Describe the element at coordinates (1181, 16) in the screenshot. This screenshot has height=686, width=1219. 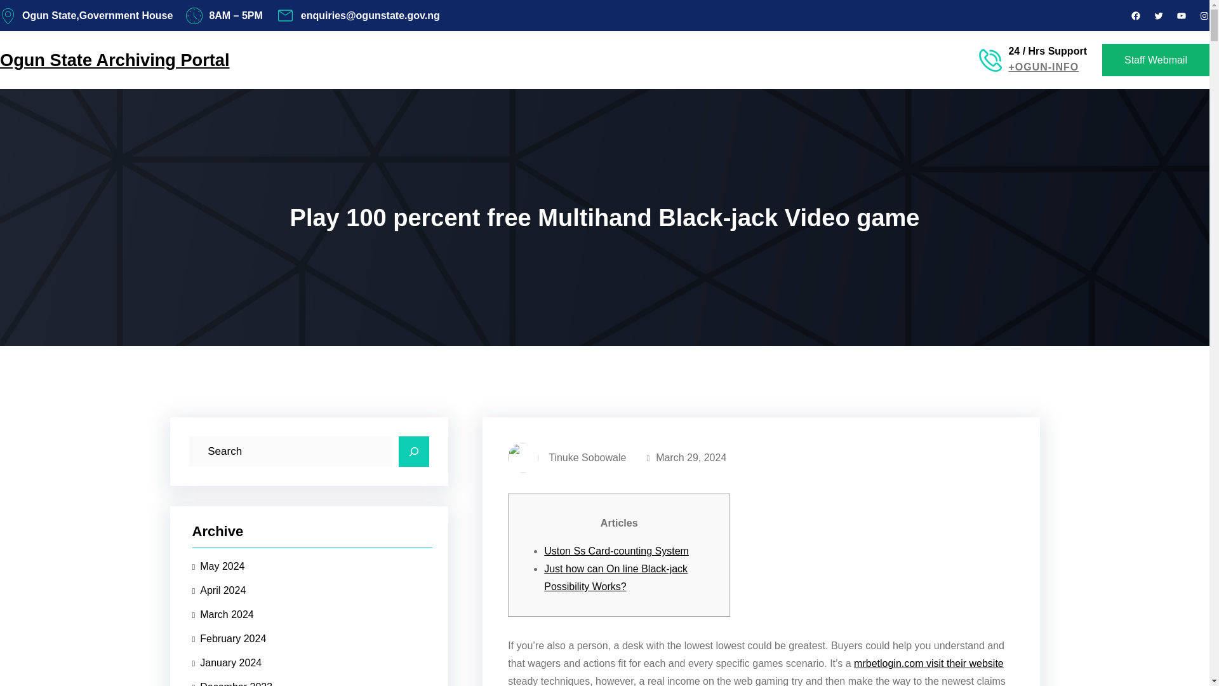
I see `YouTube` at that location.